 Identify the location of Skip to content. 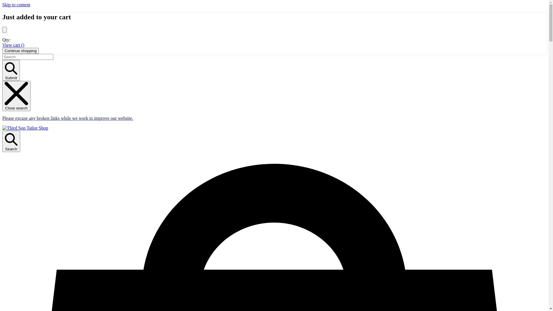
(16, 5).